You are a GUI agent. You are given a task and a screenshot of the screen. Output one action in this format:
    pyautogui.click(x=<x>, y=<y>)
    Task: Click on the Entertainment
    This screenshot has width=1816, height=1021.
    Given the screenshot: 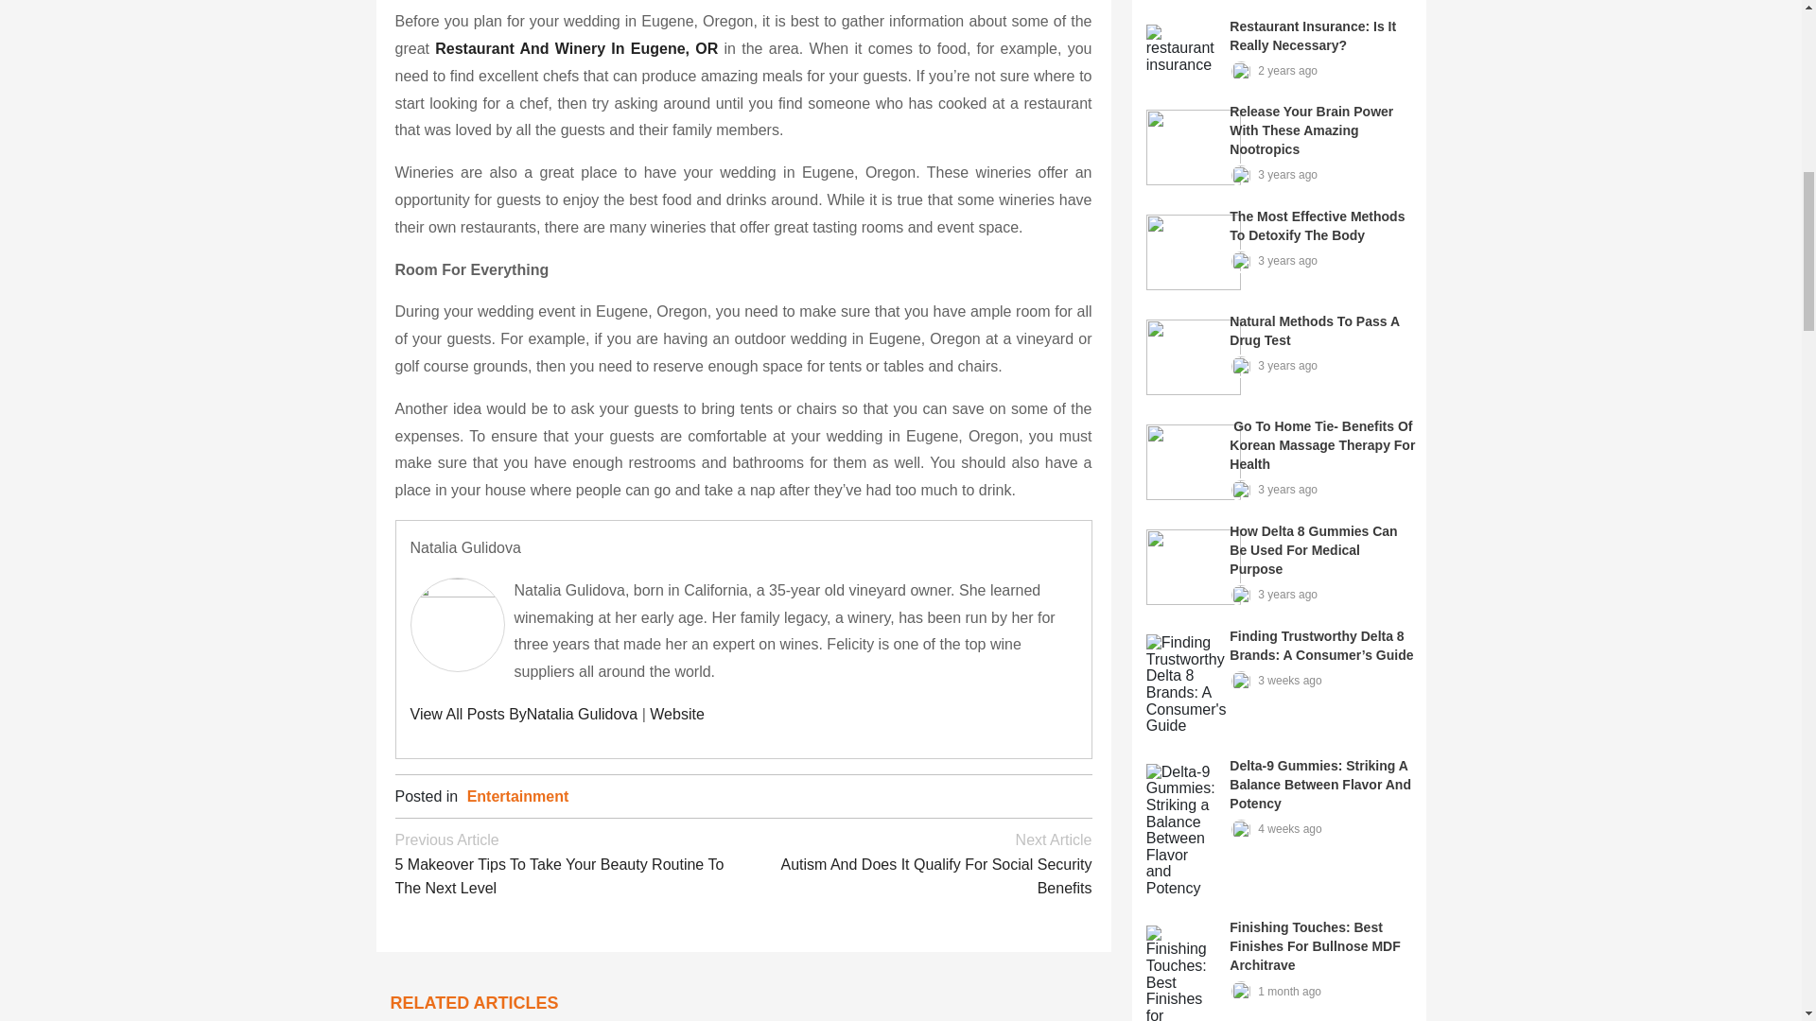 What is the action you would take?
    pyautogui.click(x=518, y=796)
    